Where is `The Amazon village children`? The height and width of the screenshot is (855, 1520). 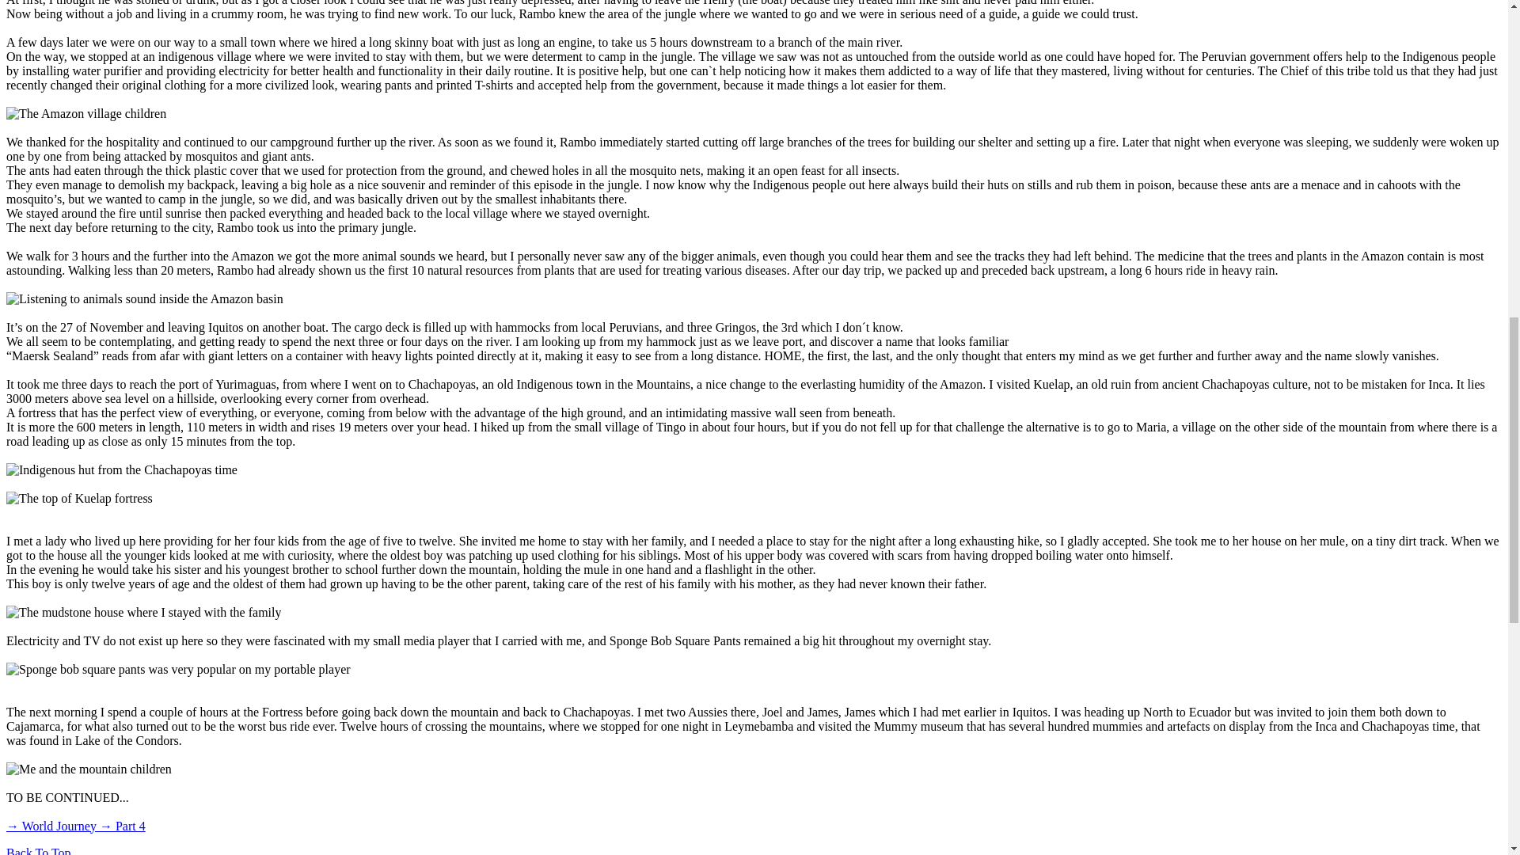
The Amazon village children is located at coordinates (85, 114).